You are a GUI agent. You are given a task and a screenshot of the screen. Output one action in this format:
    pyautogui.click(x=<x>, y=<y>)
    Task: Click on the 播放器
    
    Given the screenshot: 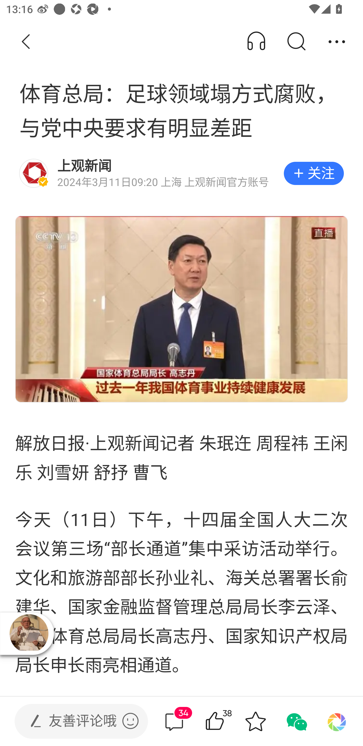 What is the action you would take?
    pyautogui.click(x=29, y=633)
    